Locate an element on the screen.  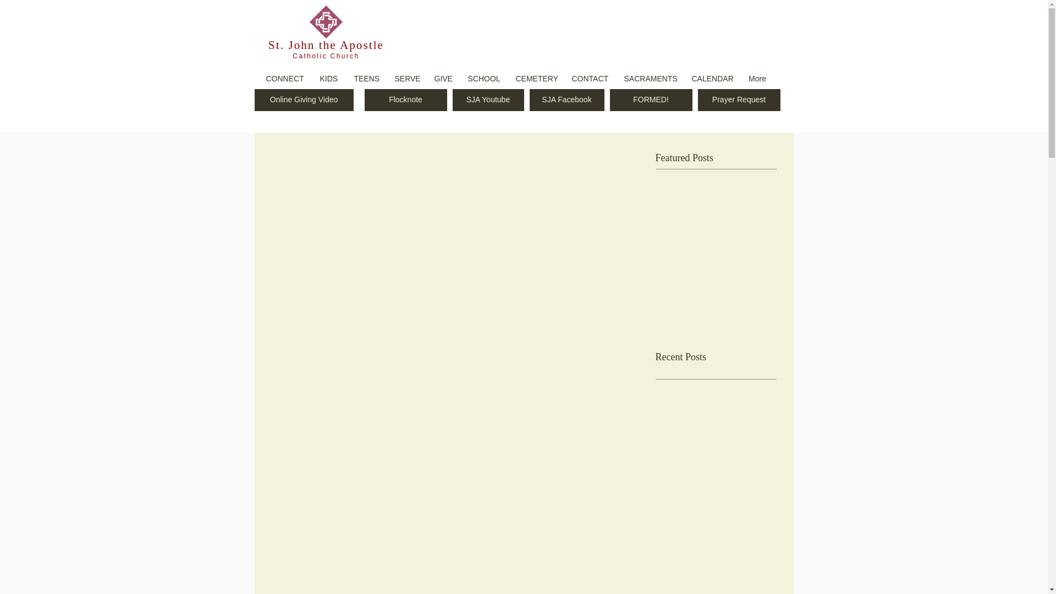
TEENS is located at coordinates (365, 78).